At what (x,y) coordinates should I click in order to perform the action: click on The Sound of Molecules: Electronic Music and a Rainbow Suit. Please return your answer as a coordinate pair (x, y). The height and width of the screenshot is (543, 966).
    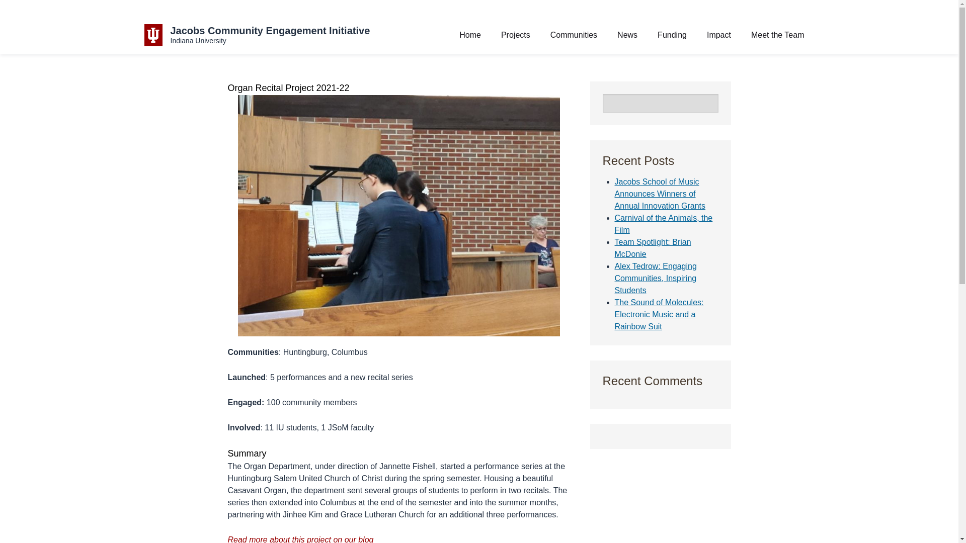
    Looking at the image, I should click on (659, 314).